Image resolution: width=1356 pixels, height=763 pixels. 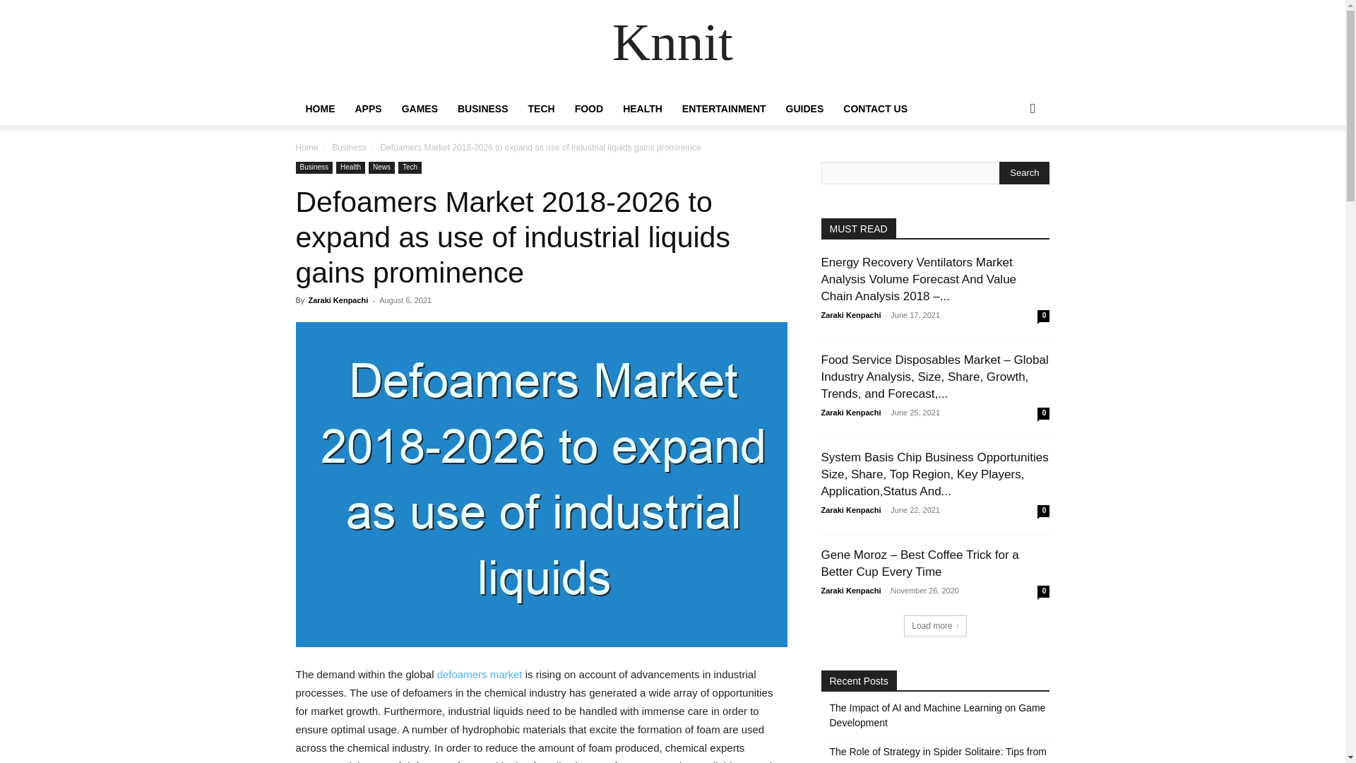 What do you see at coordinates (724, 109) in the screenshot?
I see `ENTERTAINMENT` at bounding box center [724, 109].